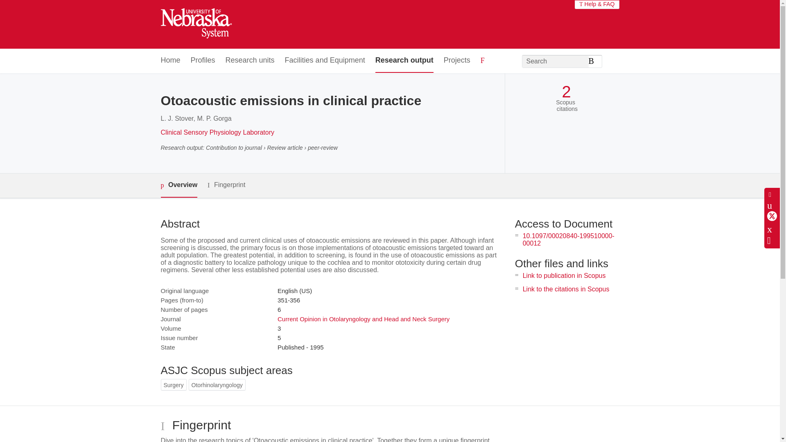 The image size is (786, 442). What do you see at coordinates (217, 132) in the screenshot?
I see `Clinical Sensory Physiology Laboratory` at bounding box center [217, 132].